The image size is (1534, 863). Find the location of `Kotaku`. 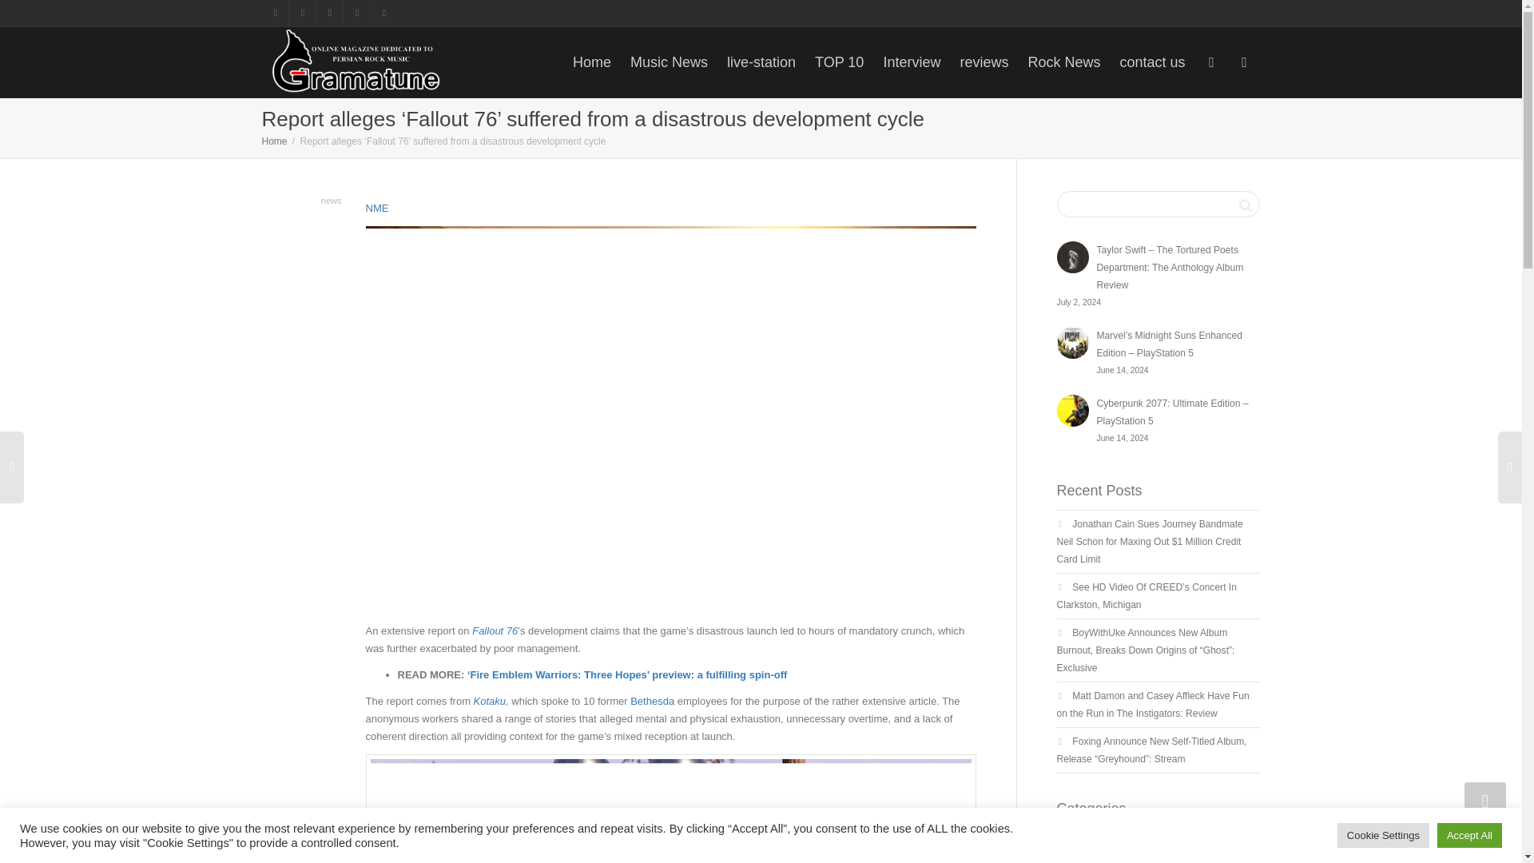

Kotaku is located at coordinates (490, 701).